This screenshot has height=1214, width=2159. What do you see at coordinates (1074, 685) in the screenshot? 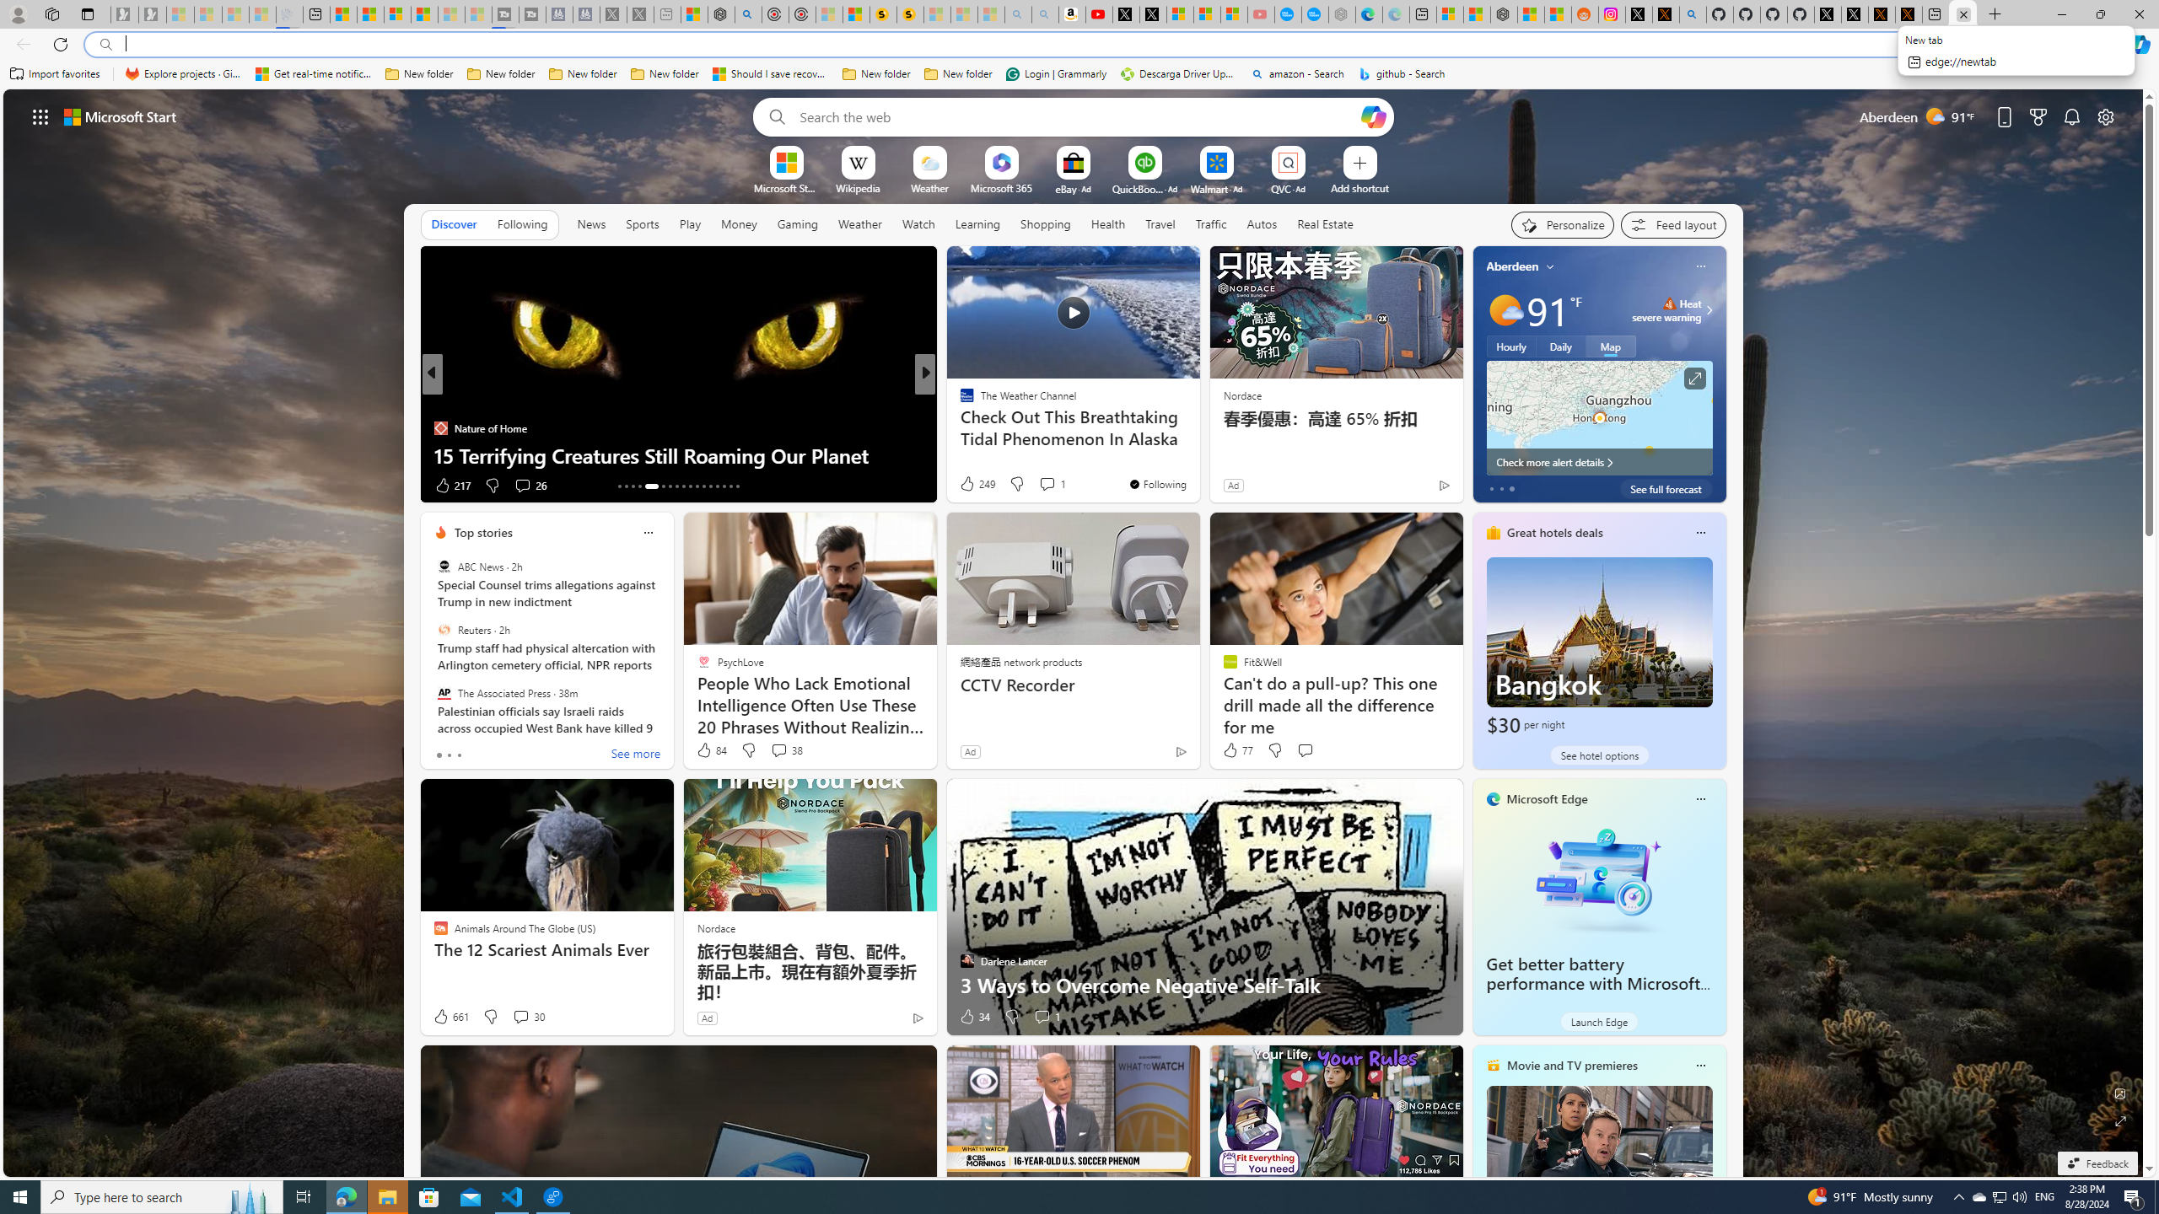
I see `CCTV Recorder` at bounding box center [1074, 685].